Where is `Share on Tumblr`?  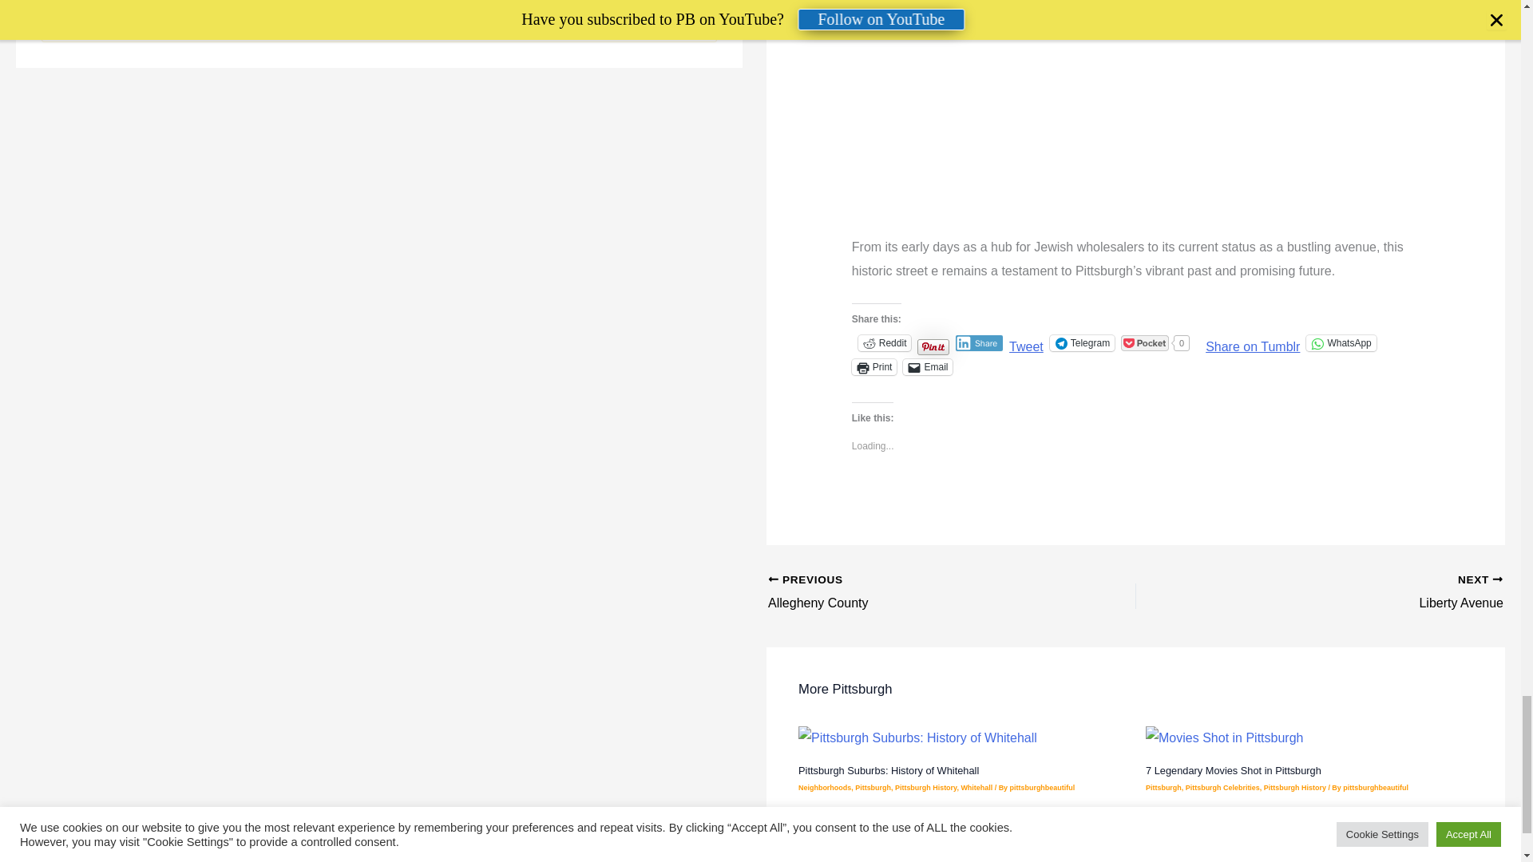
Share on Tumblr is located at coordinates (1252, 342).